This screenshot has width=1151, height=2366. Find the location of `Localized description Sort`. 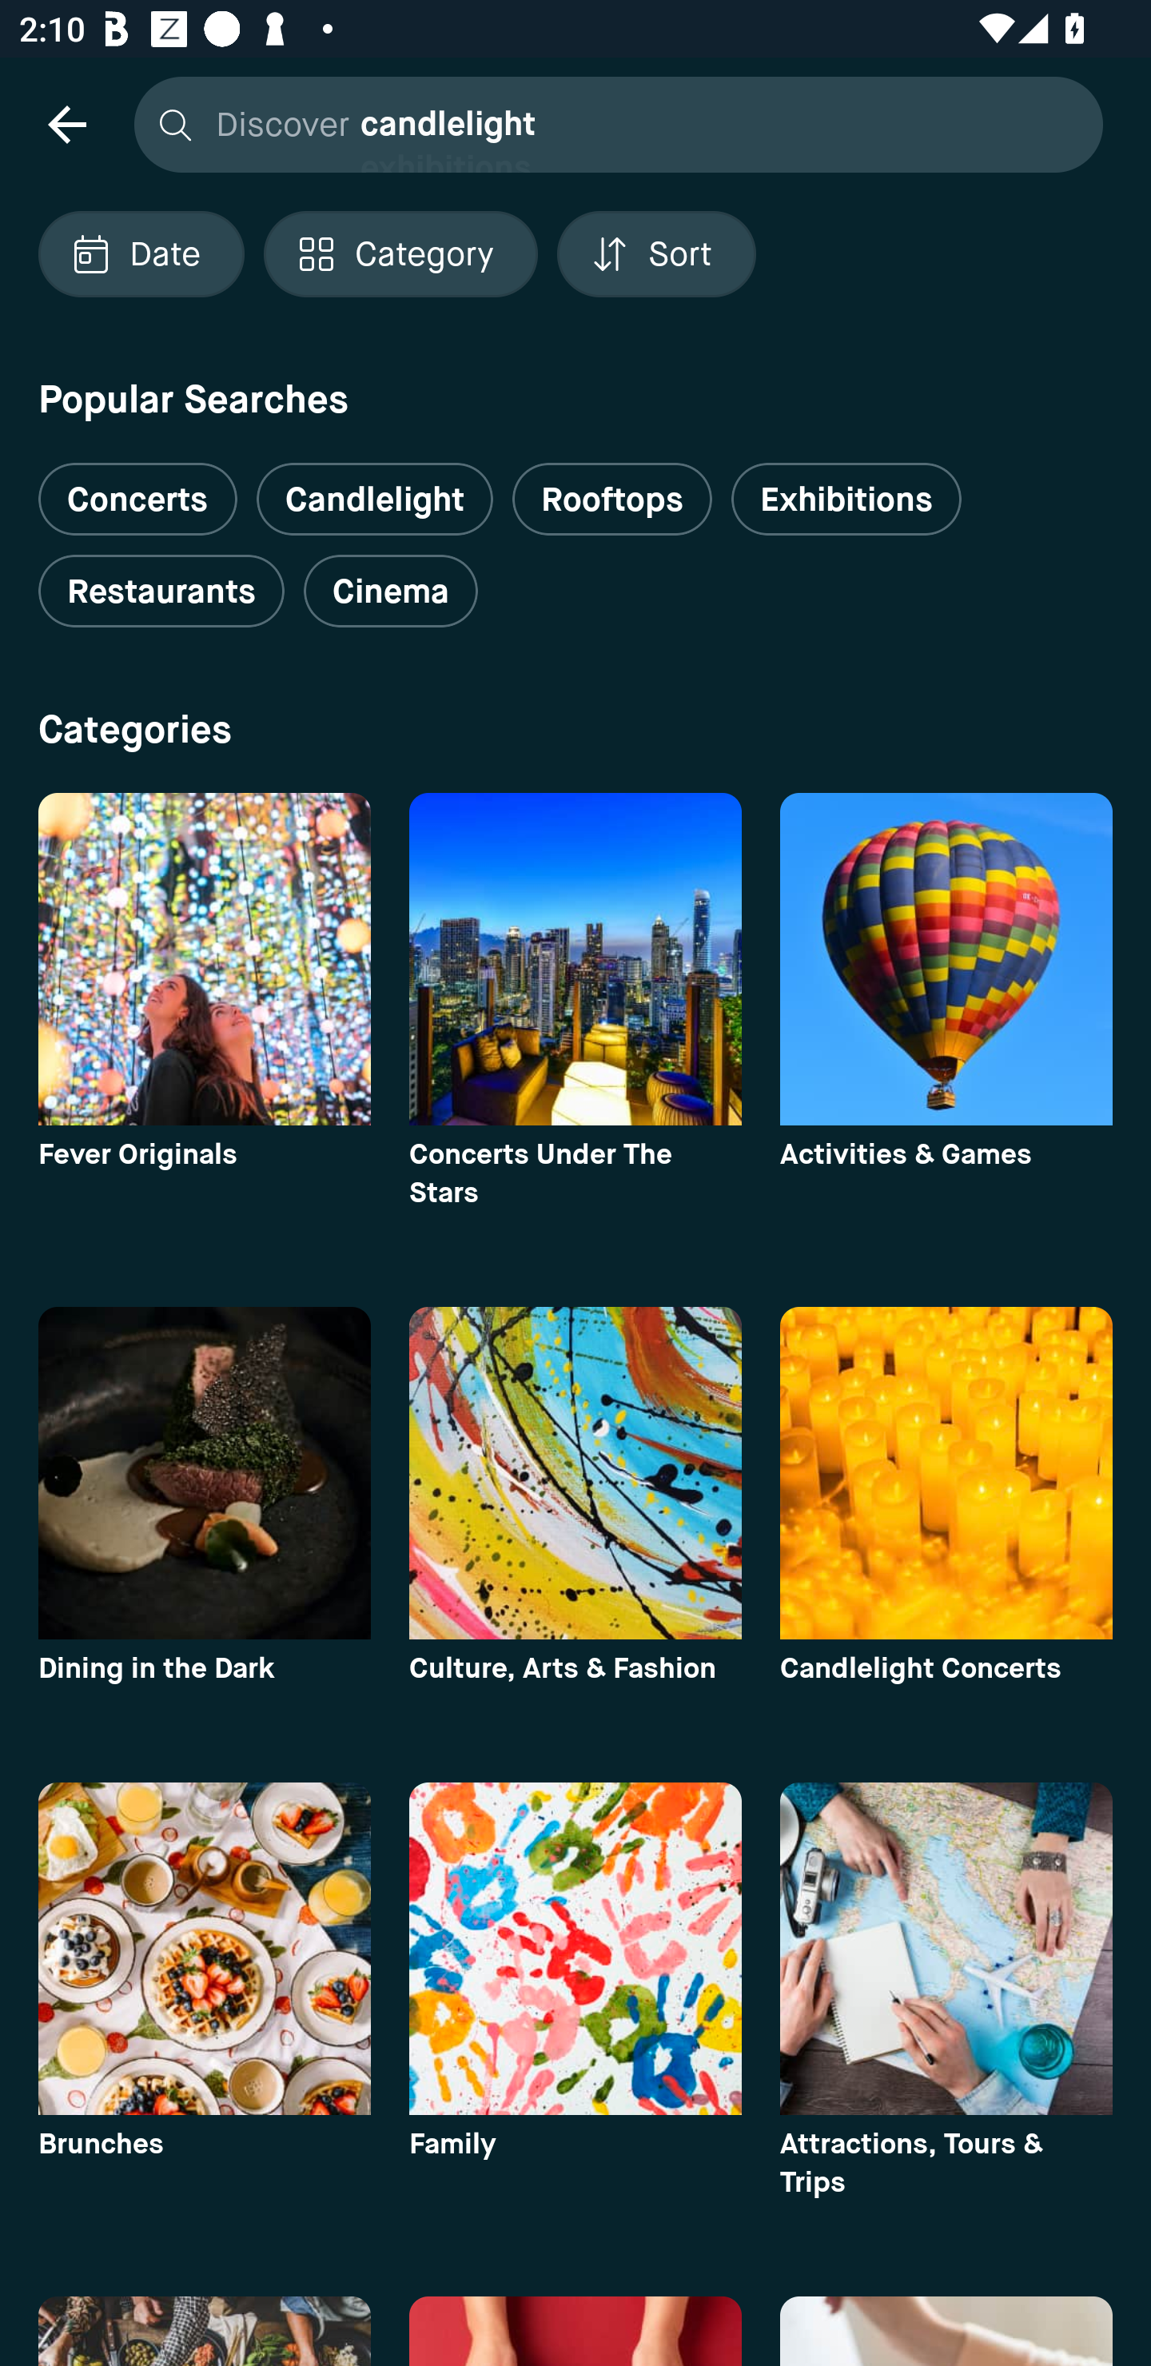

Localized description Sort is located at coordinates (656, 254).